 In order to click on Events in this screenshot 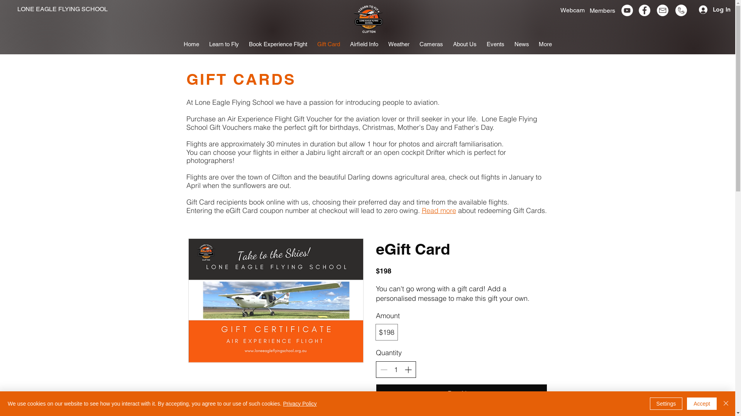, I will do `click(496, 44)`.